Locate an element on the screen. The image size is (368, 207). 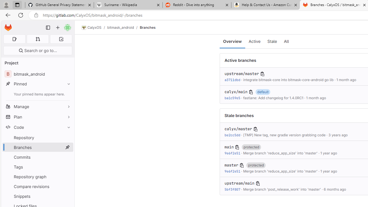
CalyxOS/ is located at coordinates (94, 28).